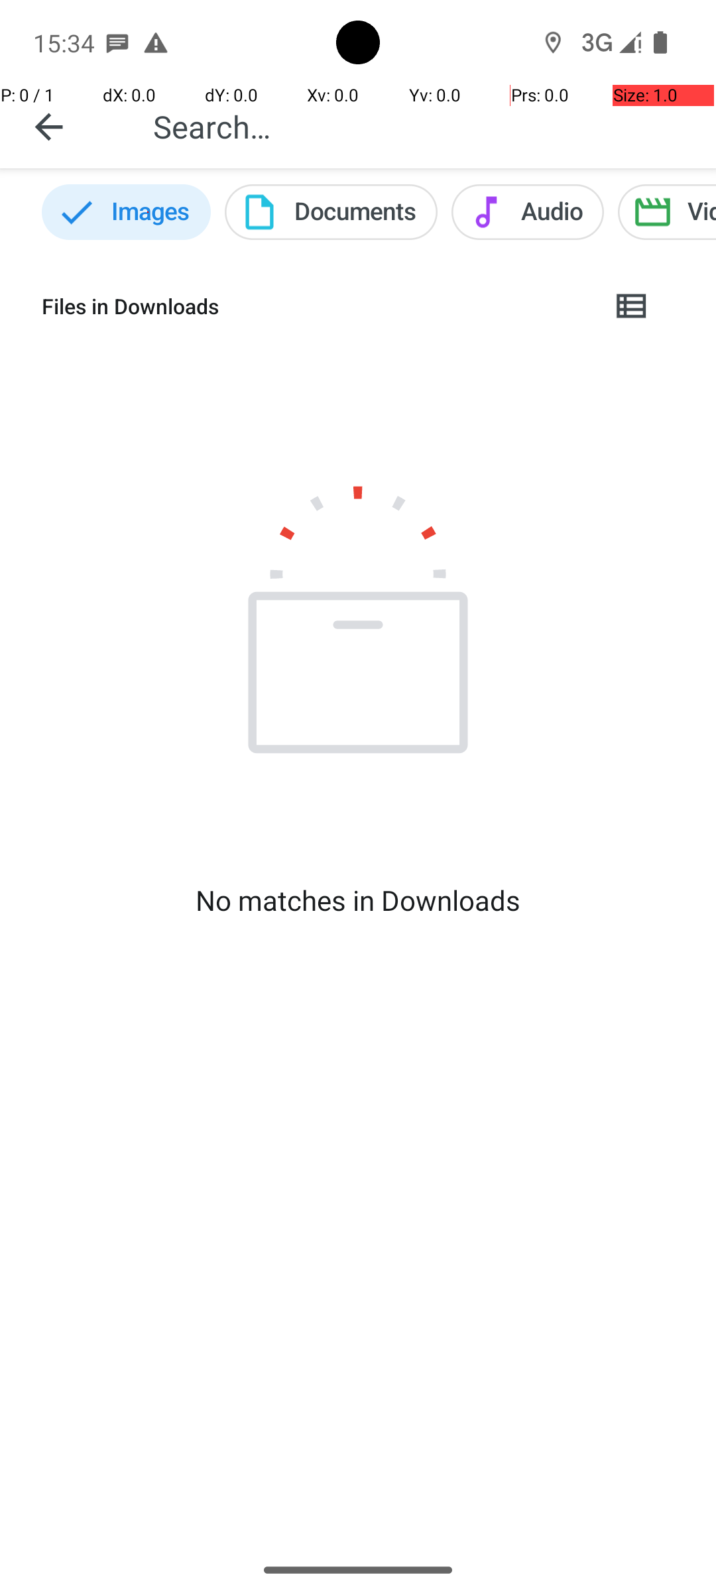 Image resolution: width=716 pixels, height=1591 pixels. What do you see at coordinates (632, 306) in the screenshot?
I see `List view` at bounding box center [632, 306].